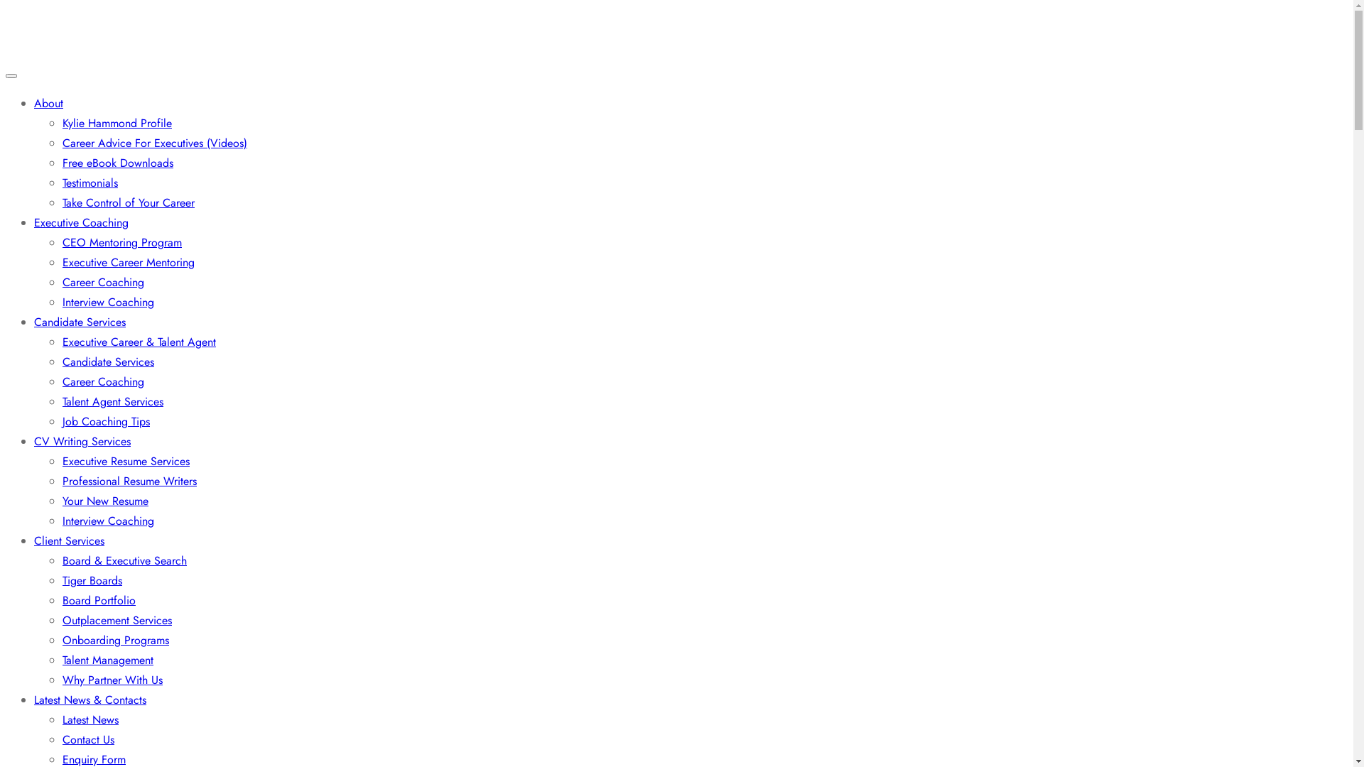  I want to click on Contact Us, so click(88, 740).